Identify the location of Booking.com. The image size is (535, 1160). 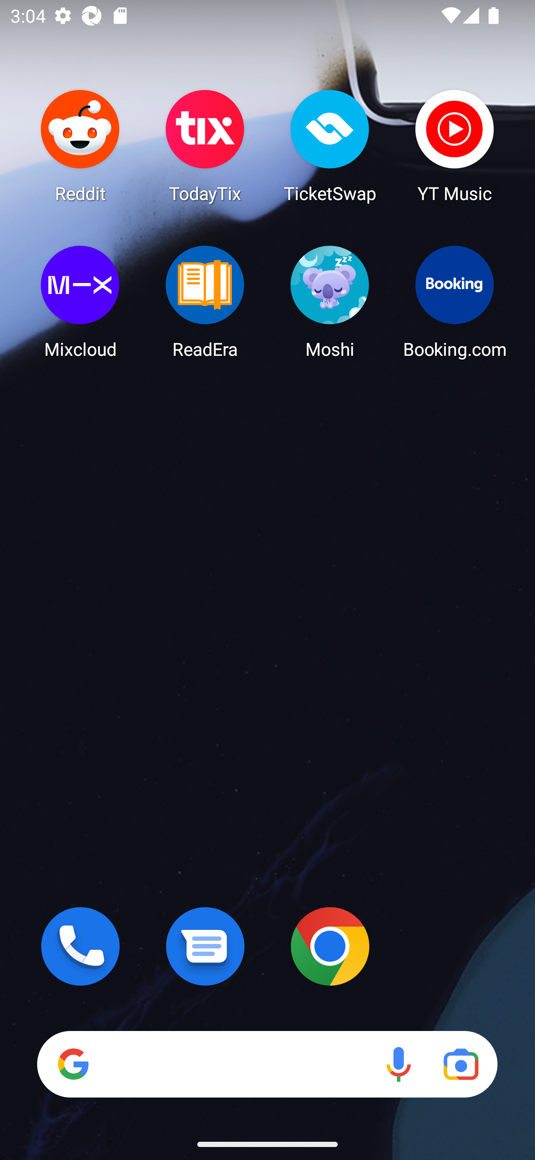
(455, 302).